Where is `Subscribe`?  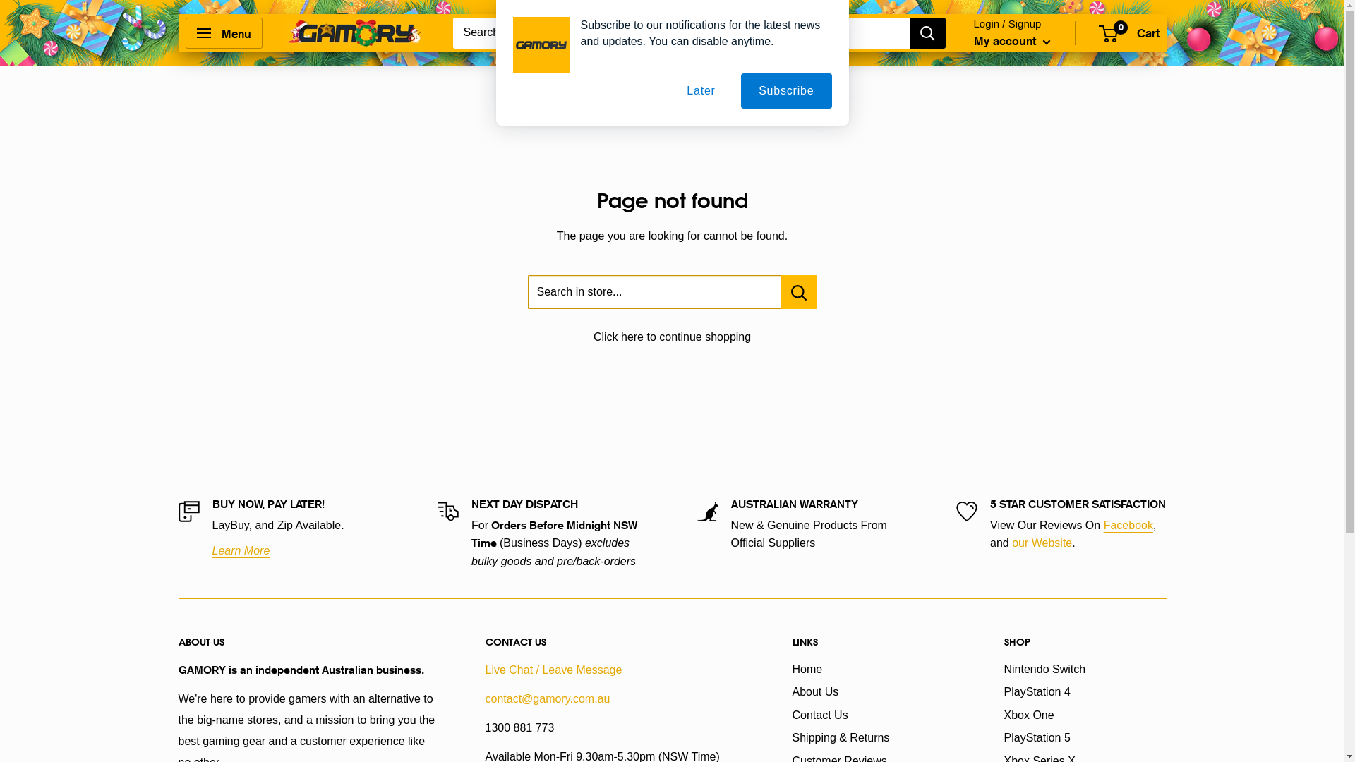 Subscribe is located at coordinates (786, 91).